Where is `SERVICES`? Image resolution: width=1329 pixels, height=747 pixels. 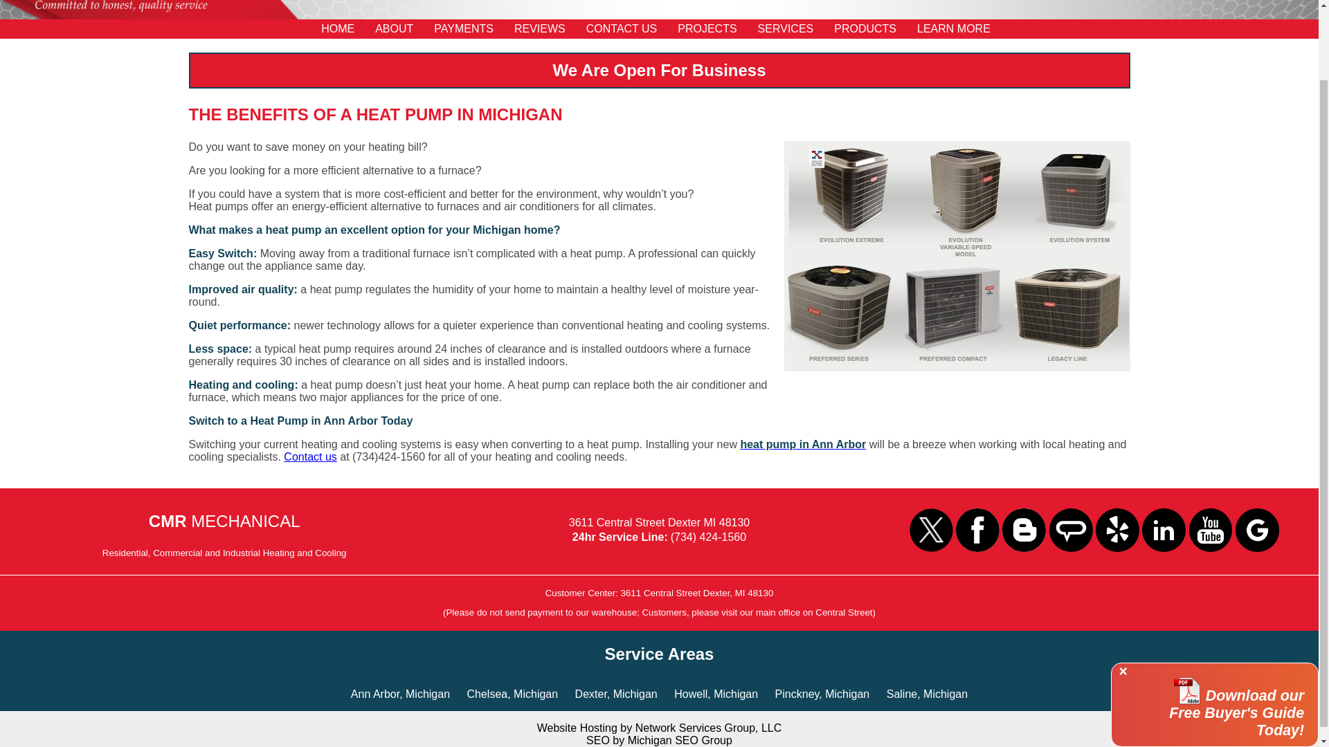
SERVICES is located at coordinates (786, 29).